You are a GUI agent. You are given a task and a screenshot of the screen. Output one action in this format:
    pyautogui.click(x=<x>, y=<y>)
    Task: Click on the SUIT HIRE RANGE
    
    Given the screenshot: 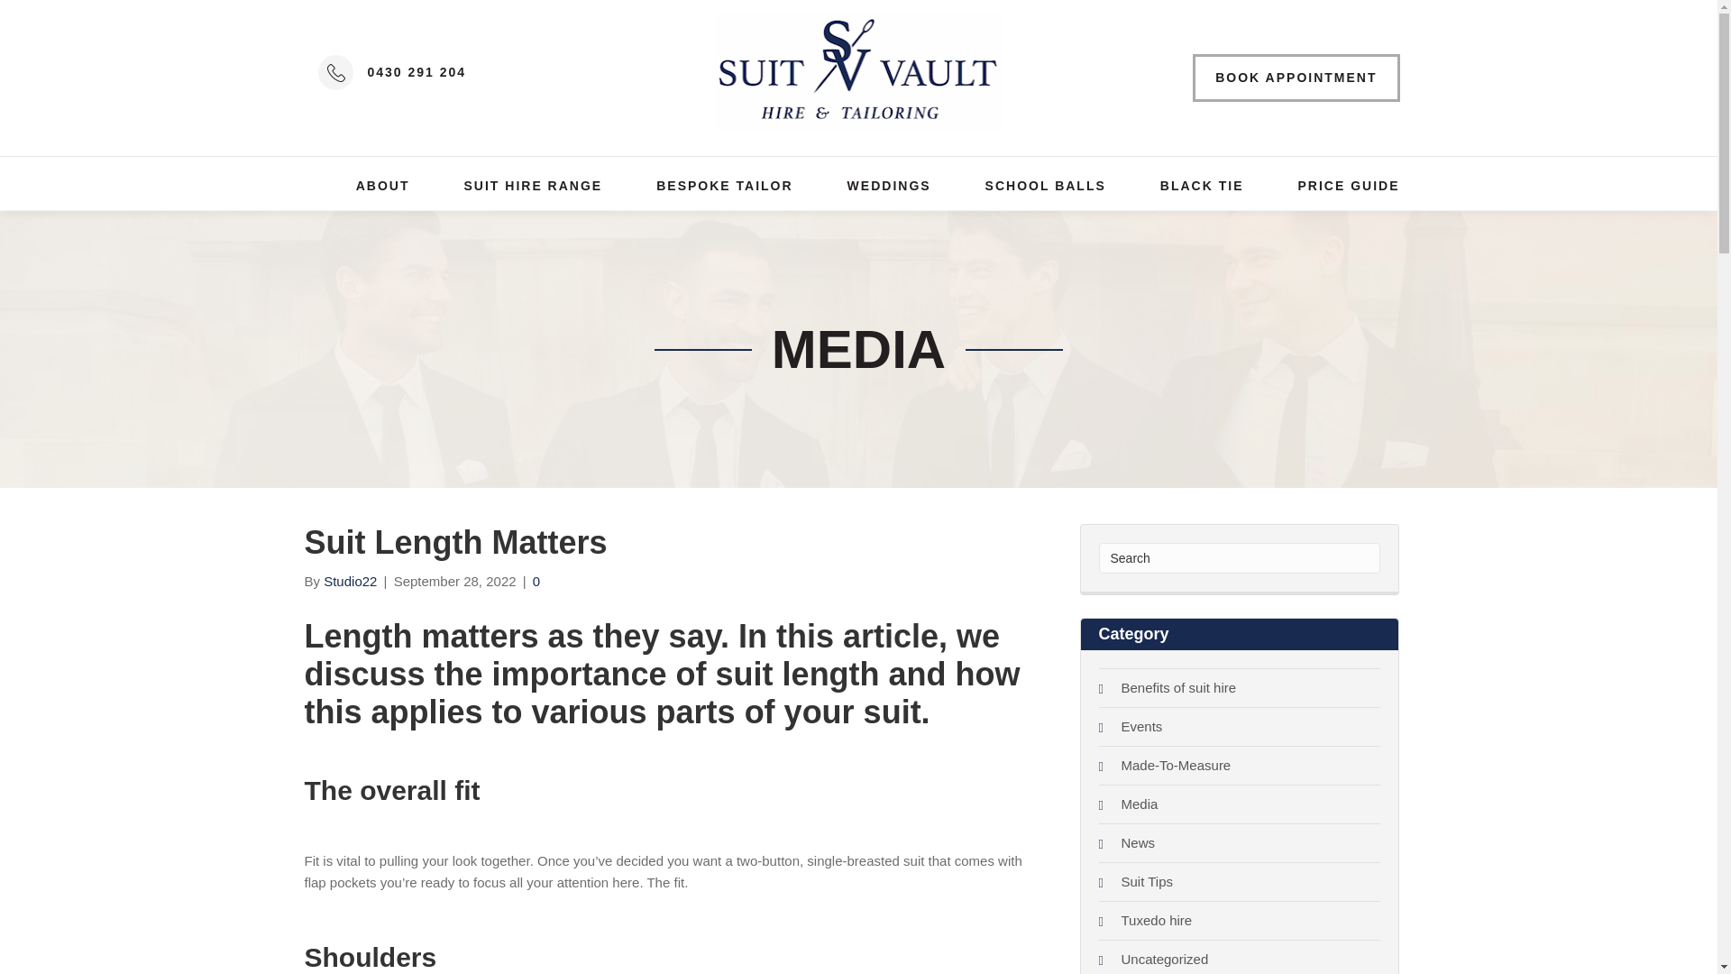 What is the action you would take?
    pyautogui.click(x=533, y=186)
    